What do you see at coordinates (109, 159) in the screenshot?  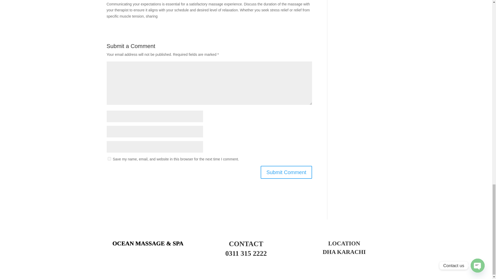 I see `yes` at bounding box center [109, 159].